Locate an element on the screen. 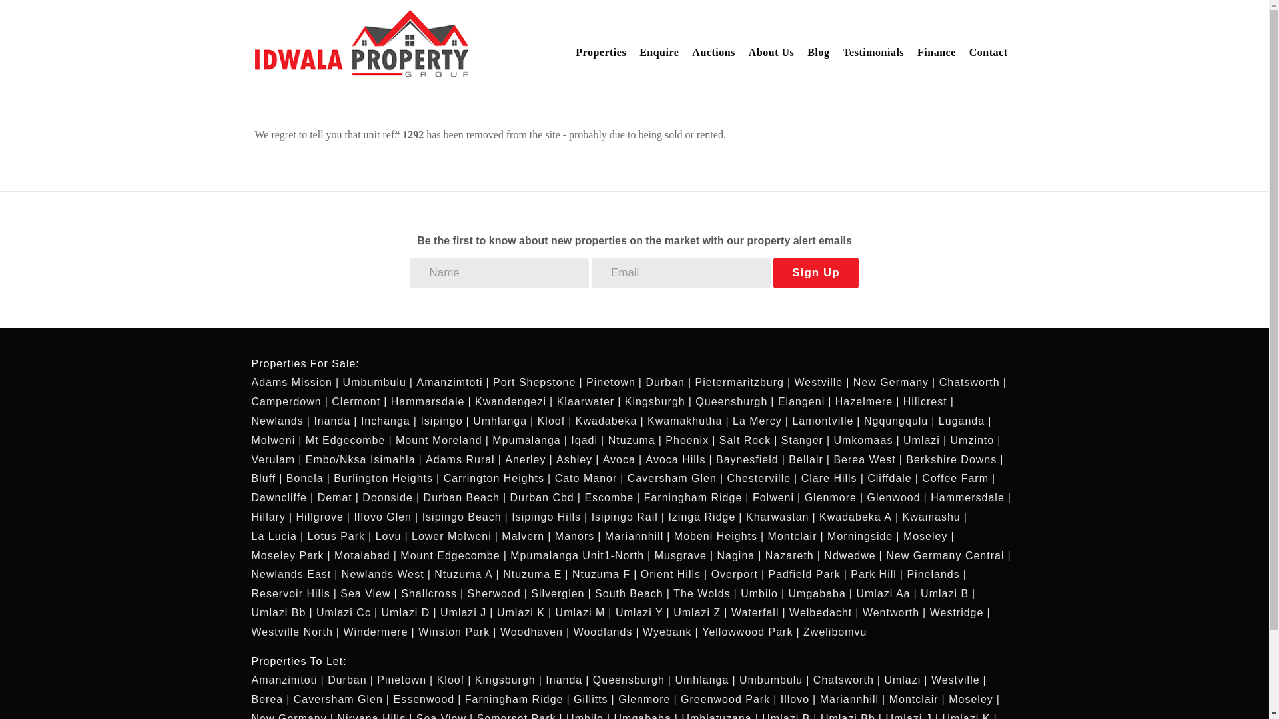 The height and width of the screenshot is (719, 1279). Properties for sale in Amanzimtoti is located at coordinates (452, 382).